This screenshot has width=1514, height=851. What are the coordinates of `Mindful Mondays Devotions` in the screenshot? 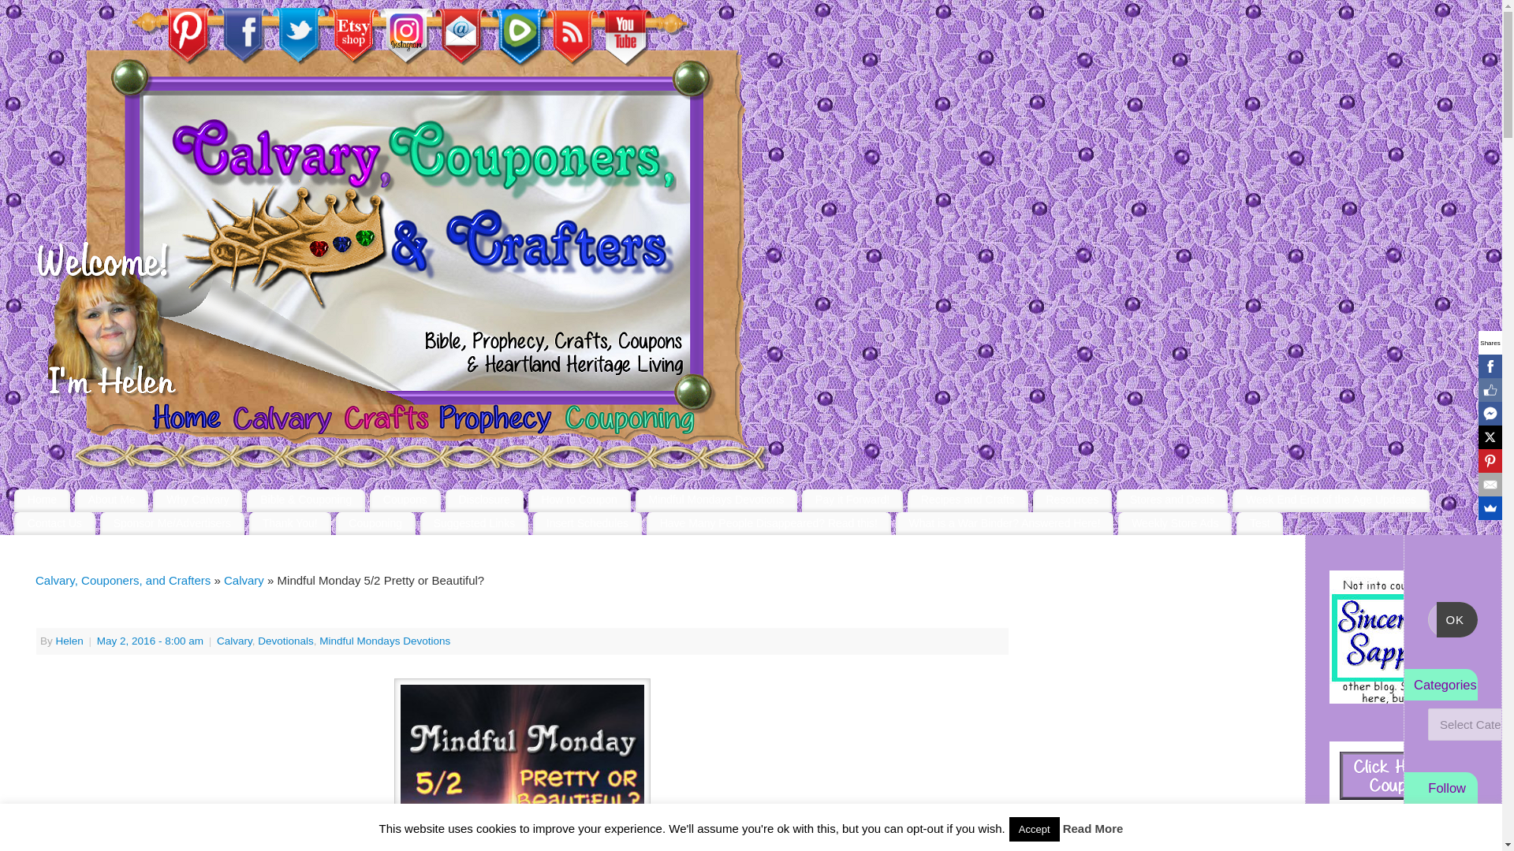 It's located at (385, 640).